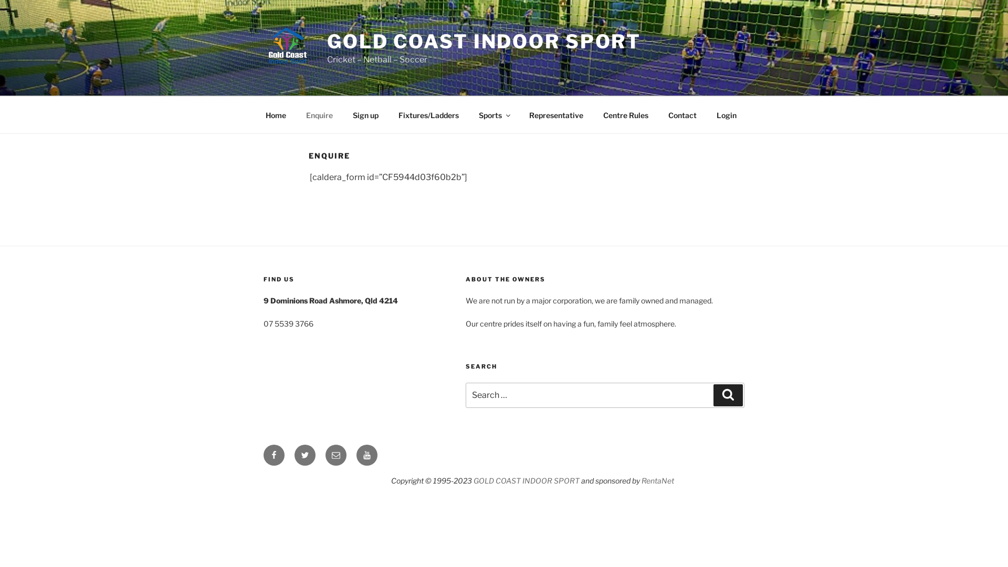  I want to click on Representative, so click(556, 114).